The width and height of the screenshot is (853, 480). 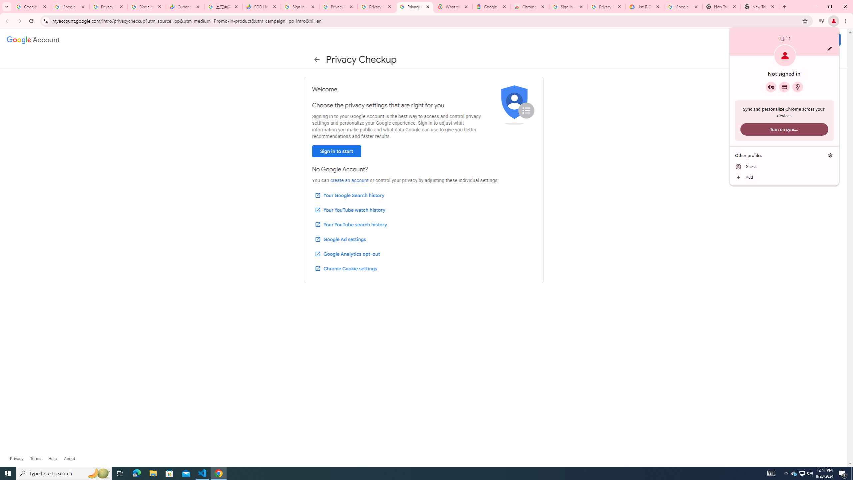 I want to click on Google Chrome - 1 running window, so click(x=830, y=49).